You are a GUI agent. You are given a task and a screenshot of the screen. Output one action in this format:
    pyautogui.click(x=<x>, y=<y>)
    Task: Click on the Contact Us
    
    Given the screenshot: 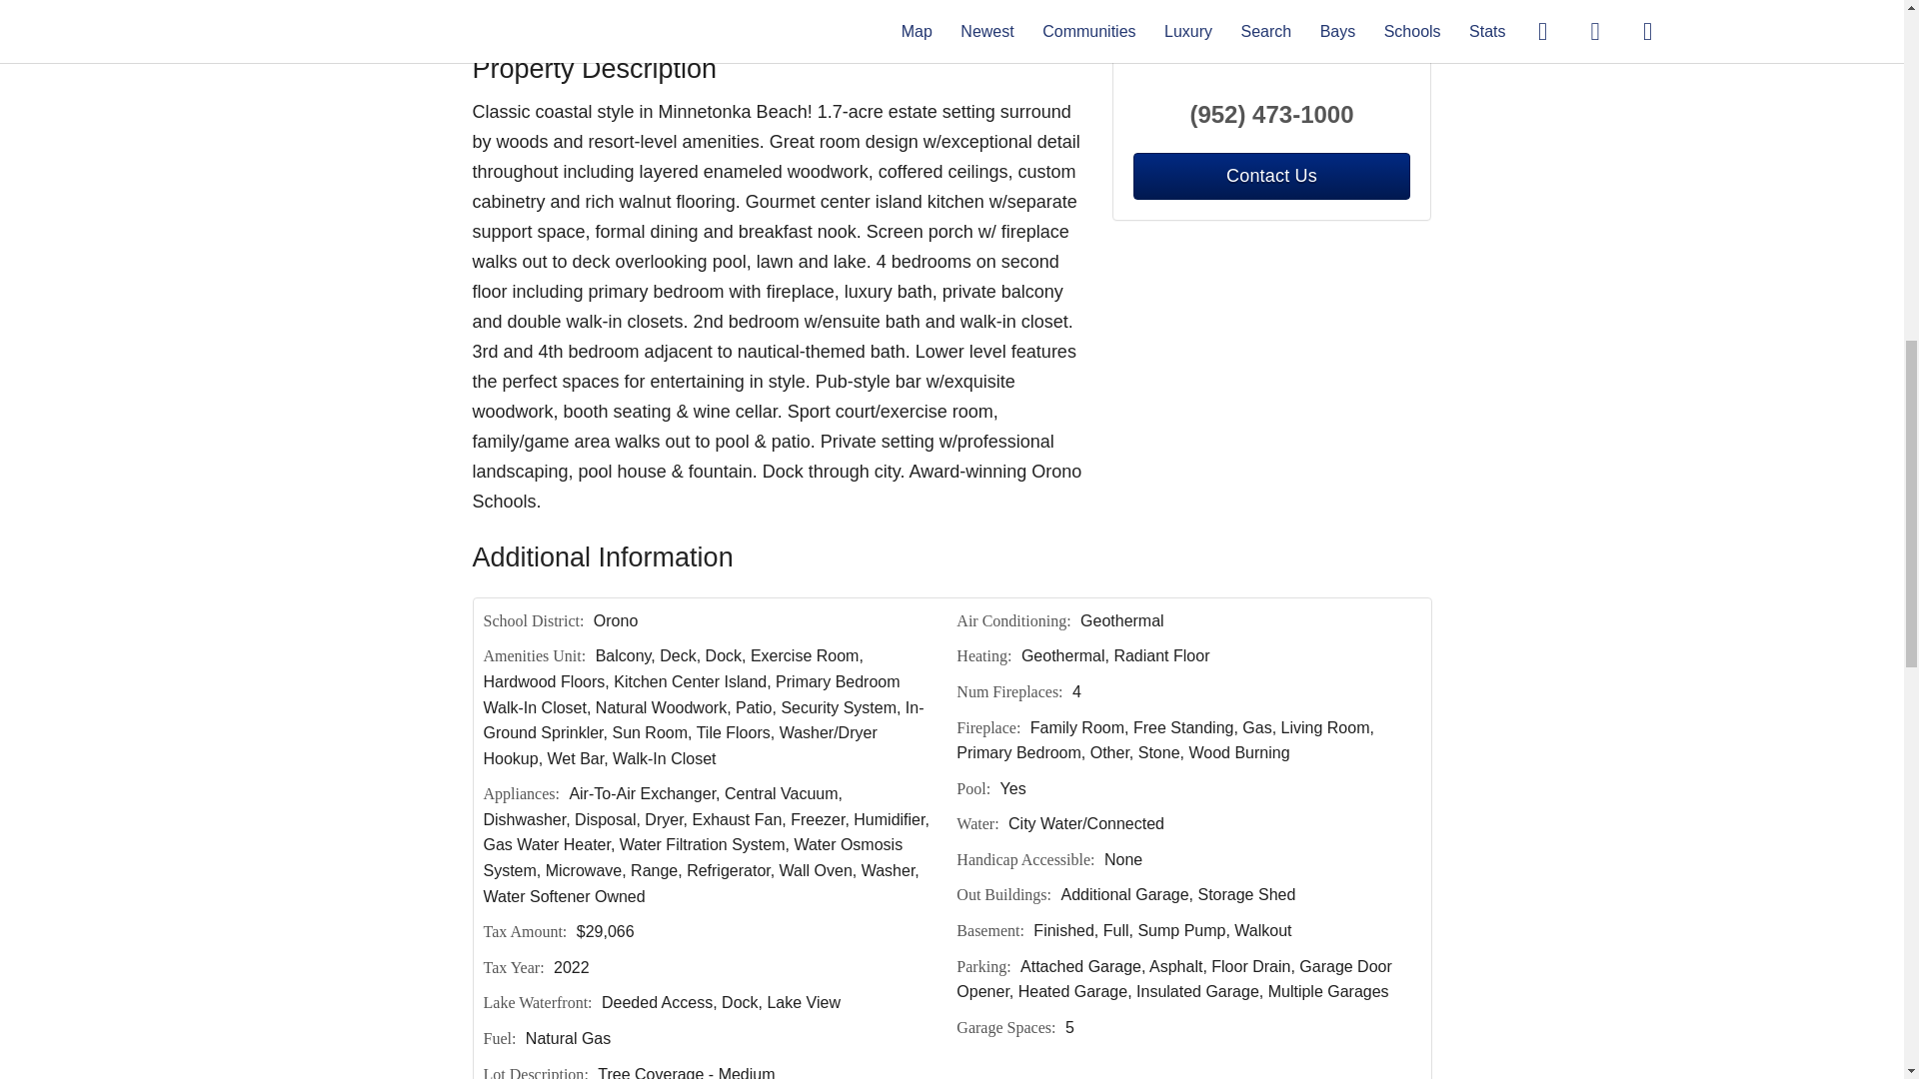 What is the action you would take?
    pyautogui.click(x=537, y=14)
    